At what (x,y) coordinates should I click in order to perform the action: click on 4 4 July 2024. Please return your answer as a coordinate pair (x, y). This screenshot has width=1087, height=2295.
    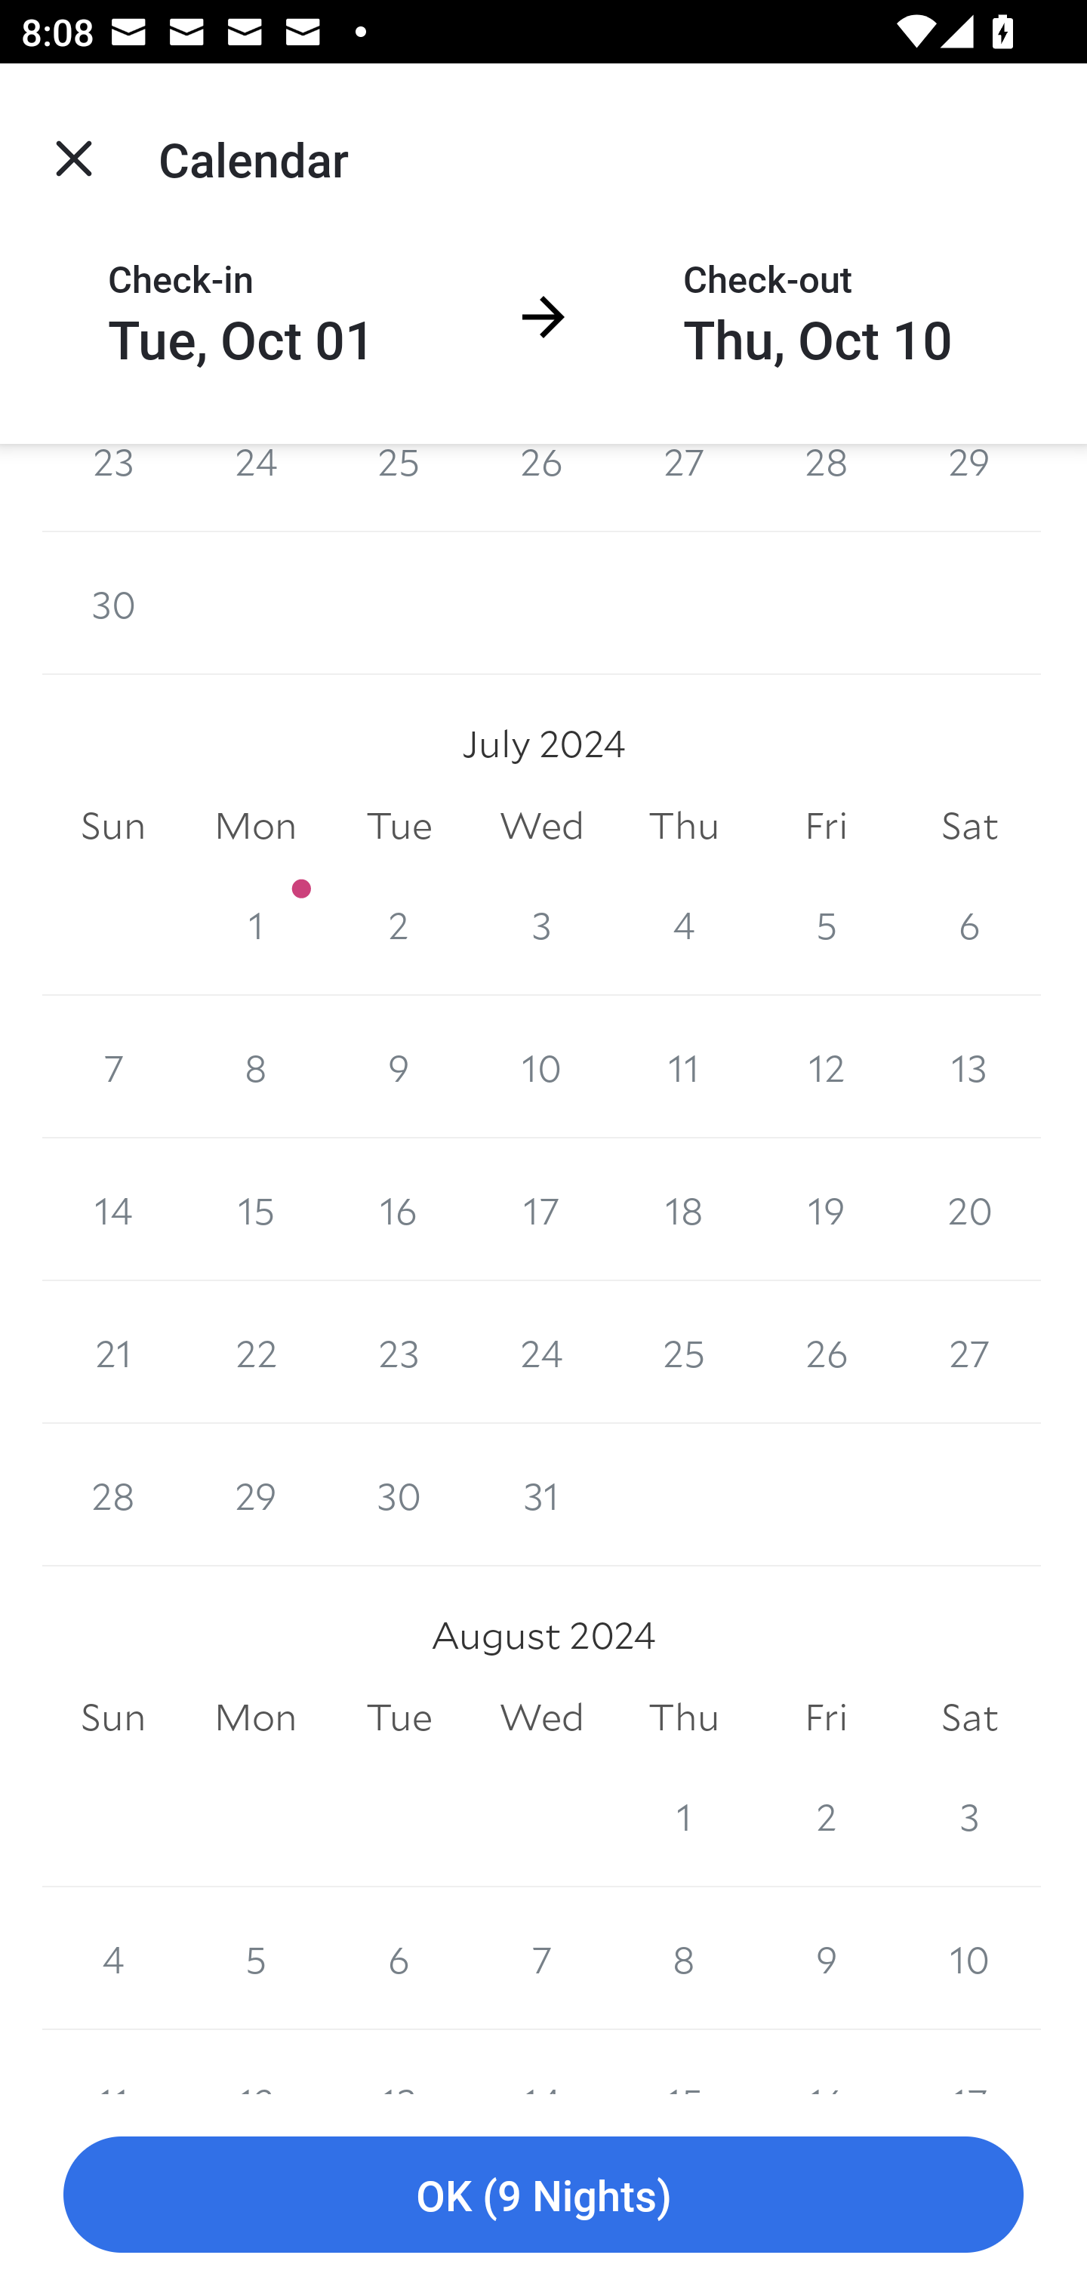
    Looking at the image, I should click on (684, 924).